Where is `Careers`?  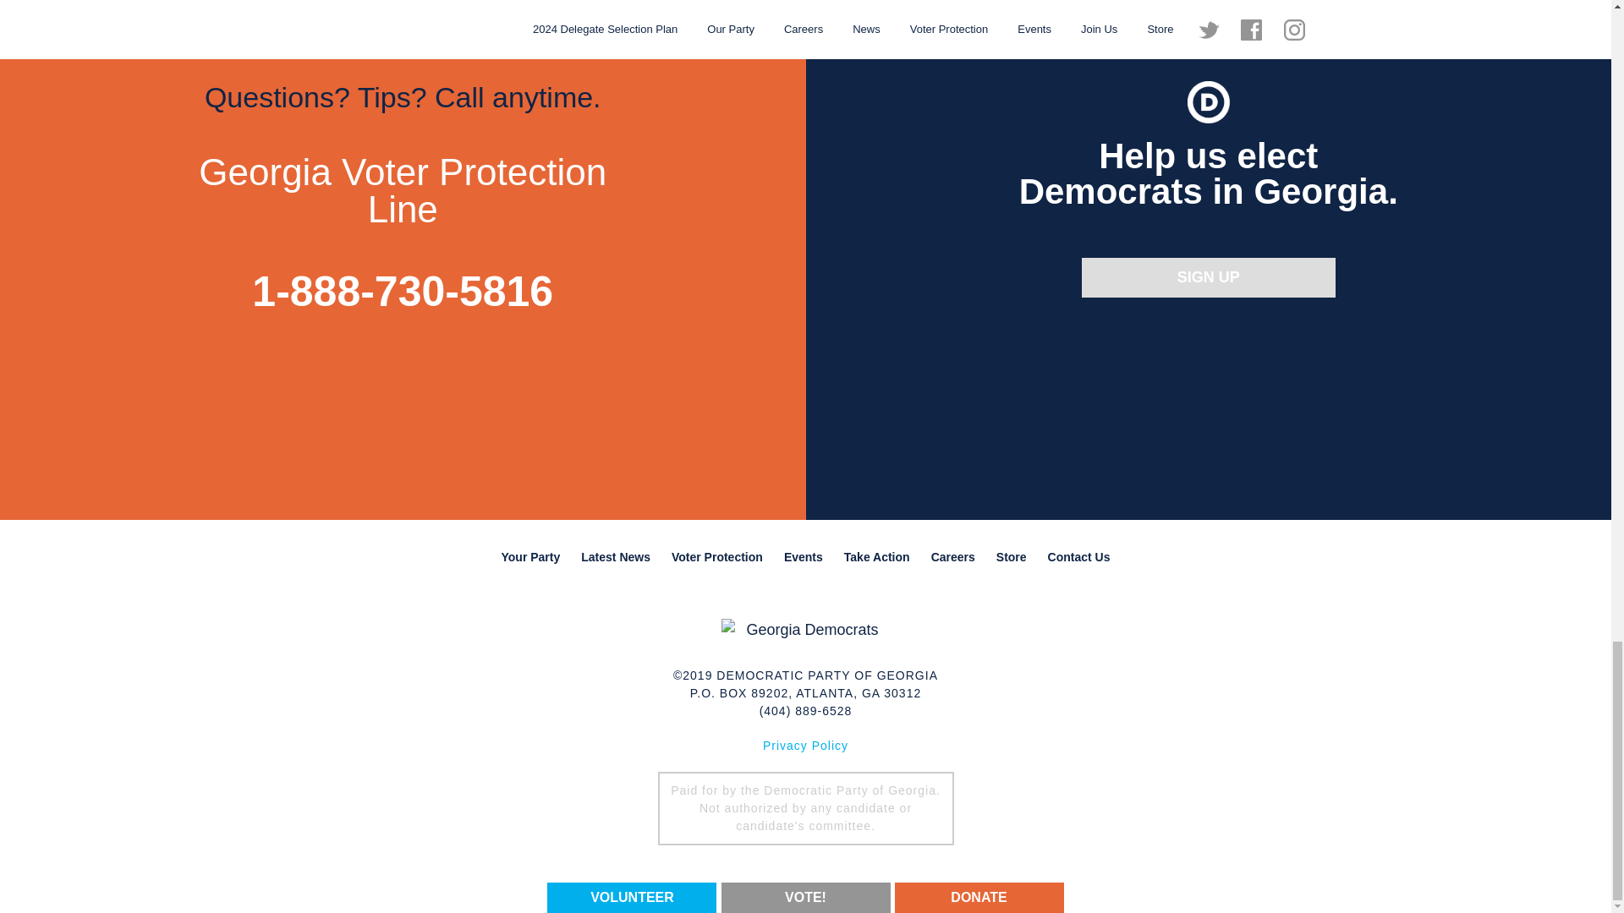
Careers is located at coordinates (952, 556).